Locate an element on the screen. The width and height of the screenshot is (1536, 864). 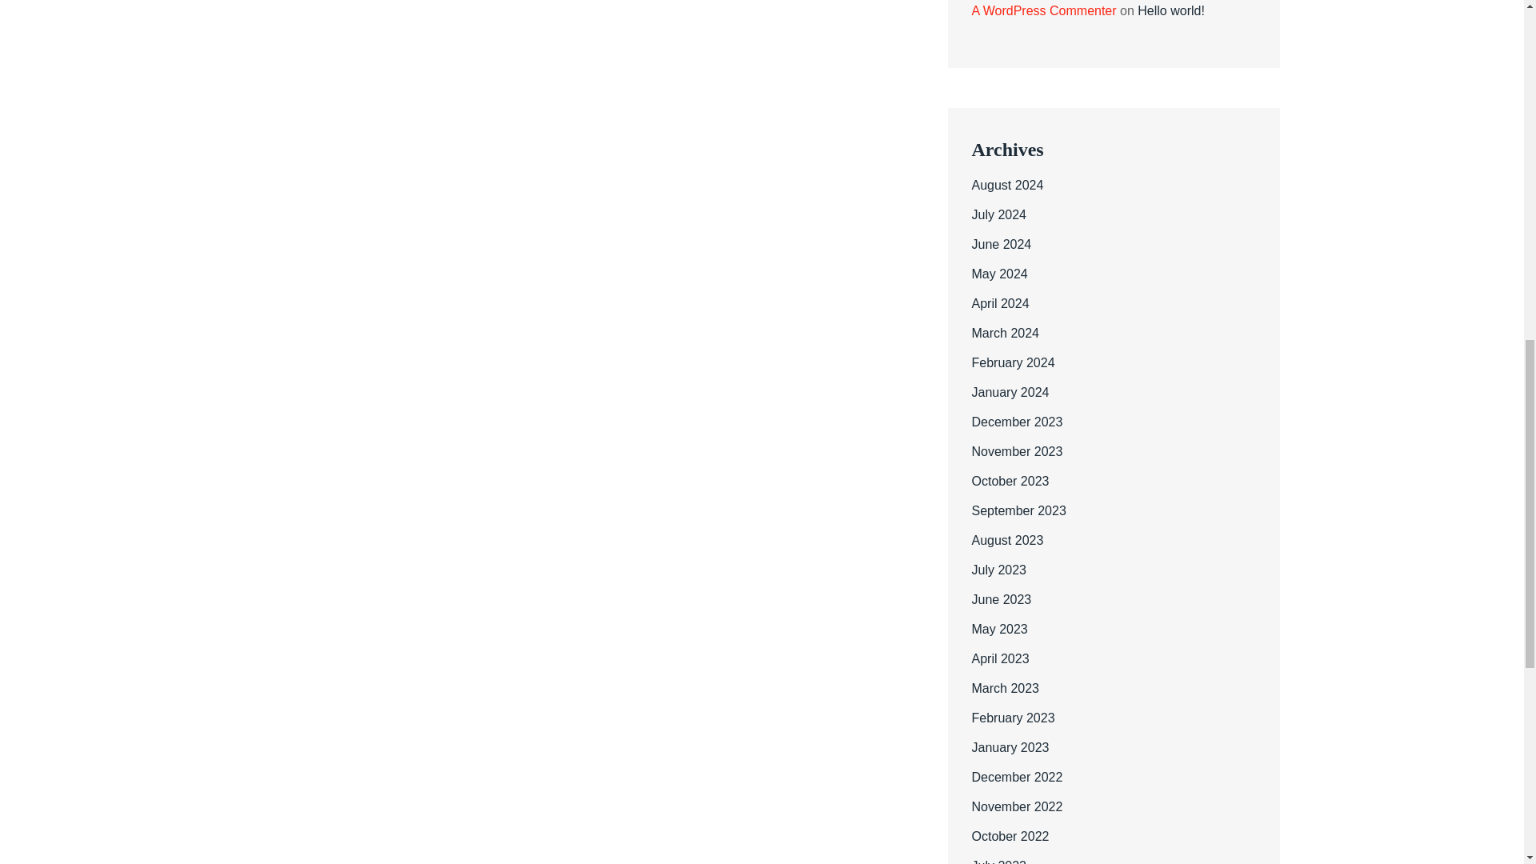
December 2023 is located at coordinates (1016, 422).